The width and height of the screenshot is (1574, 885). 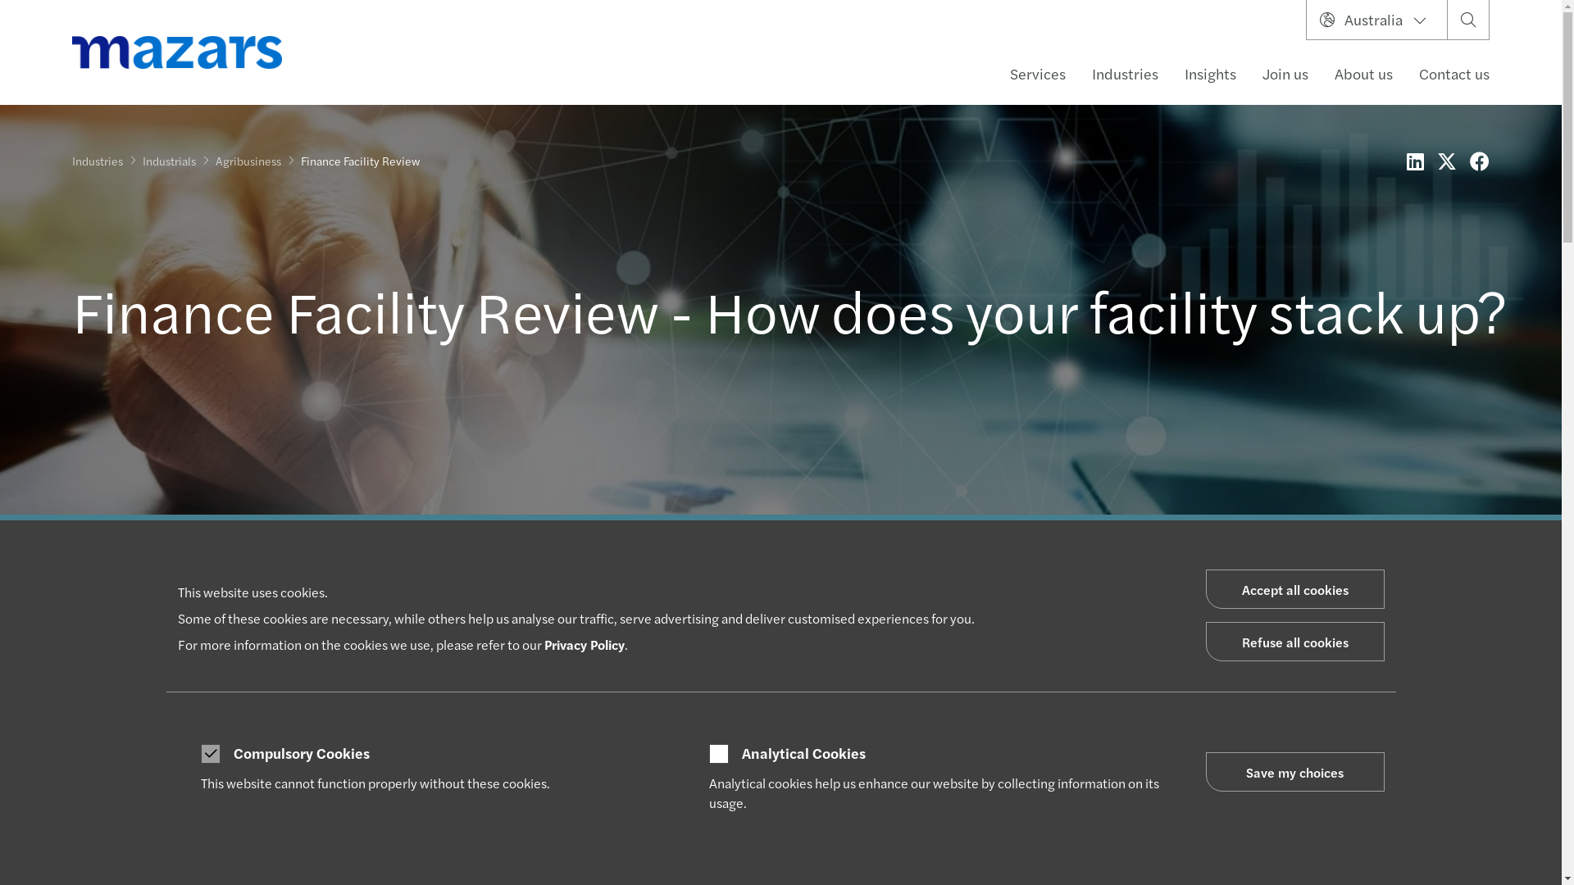 I want to click on Industries, so click(x=1125, y=74).